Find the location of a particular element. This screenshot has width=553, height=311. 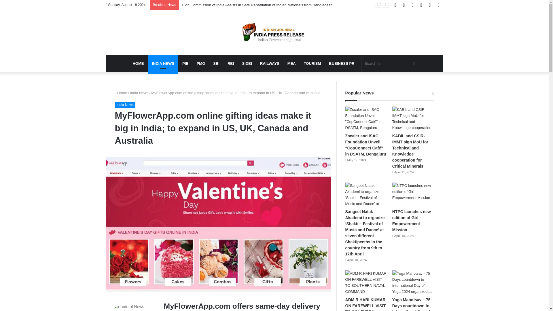

RAILWAYS is located at coordinates (270, 63).